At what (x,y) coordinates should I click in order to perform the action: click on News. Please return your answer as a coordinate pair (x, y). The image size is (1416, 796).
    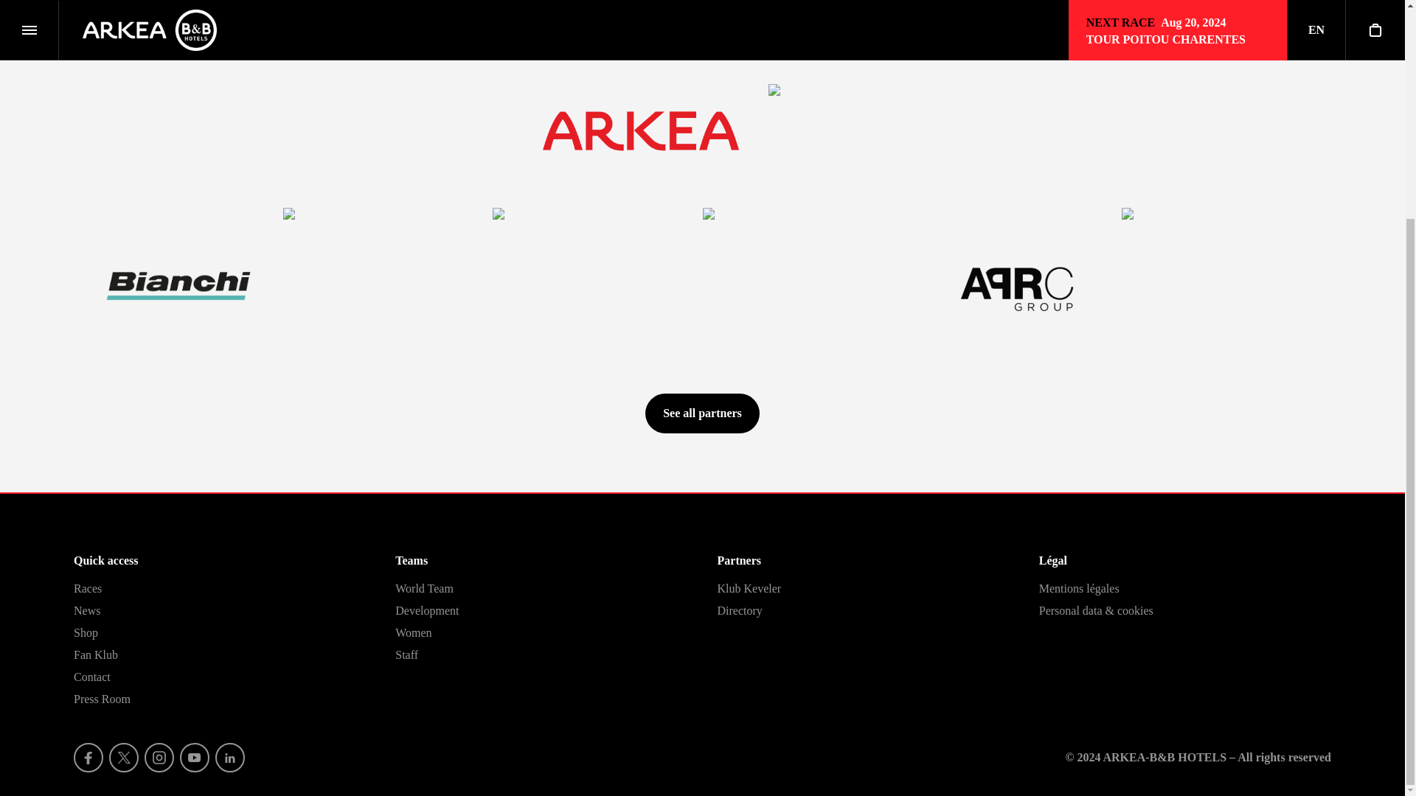
    Looking at the image, I should click on (87, 610).